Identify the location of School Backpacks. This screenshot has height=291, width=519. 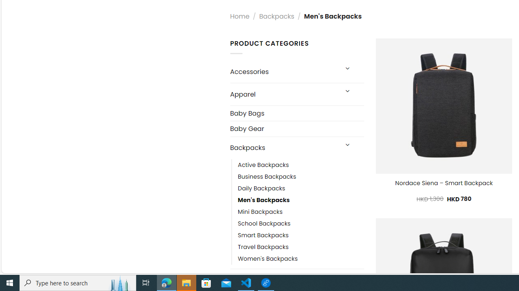
(264, 223).